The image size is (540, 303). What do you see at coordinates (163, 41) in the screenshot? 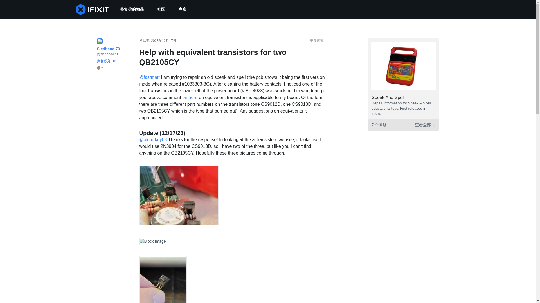
I see `Sun, 17 Dec 2023 18:38:09 -0700` at bounding box center [163, 41].